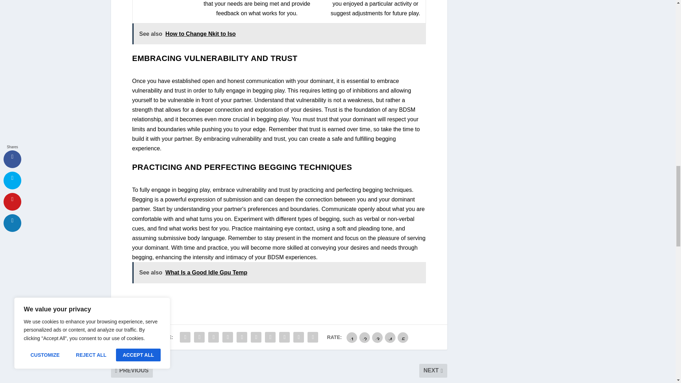 The width and height of the screenshot is (681, 383). I want to click on See also  How to Change Nkit to Iso, so click(279, 34).